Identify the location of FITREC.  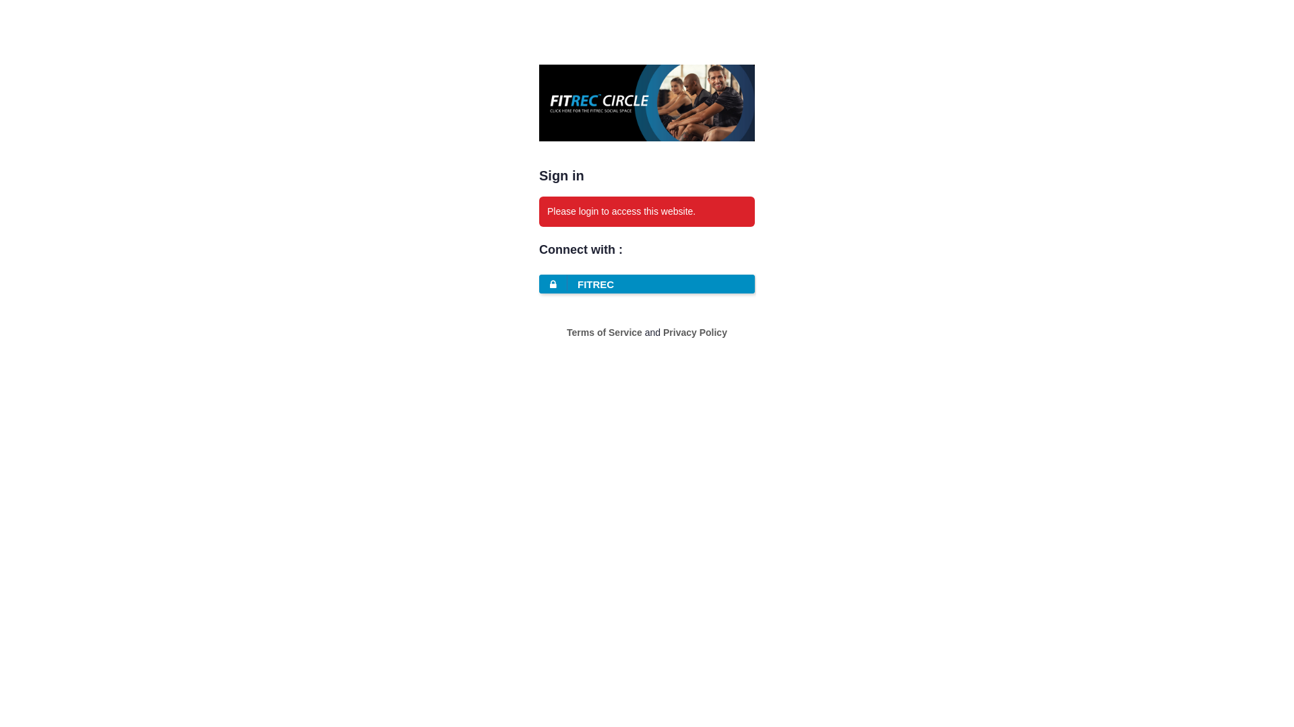
(647, 284).